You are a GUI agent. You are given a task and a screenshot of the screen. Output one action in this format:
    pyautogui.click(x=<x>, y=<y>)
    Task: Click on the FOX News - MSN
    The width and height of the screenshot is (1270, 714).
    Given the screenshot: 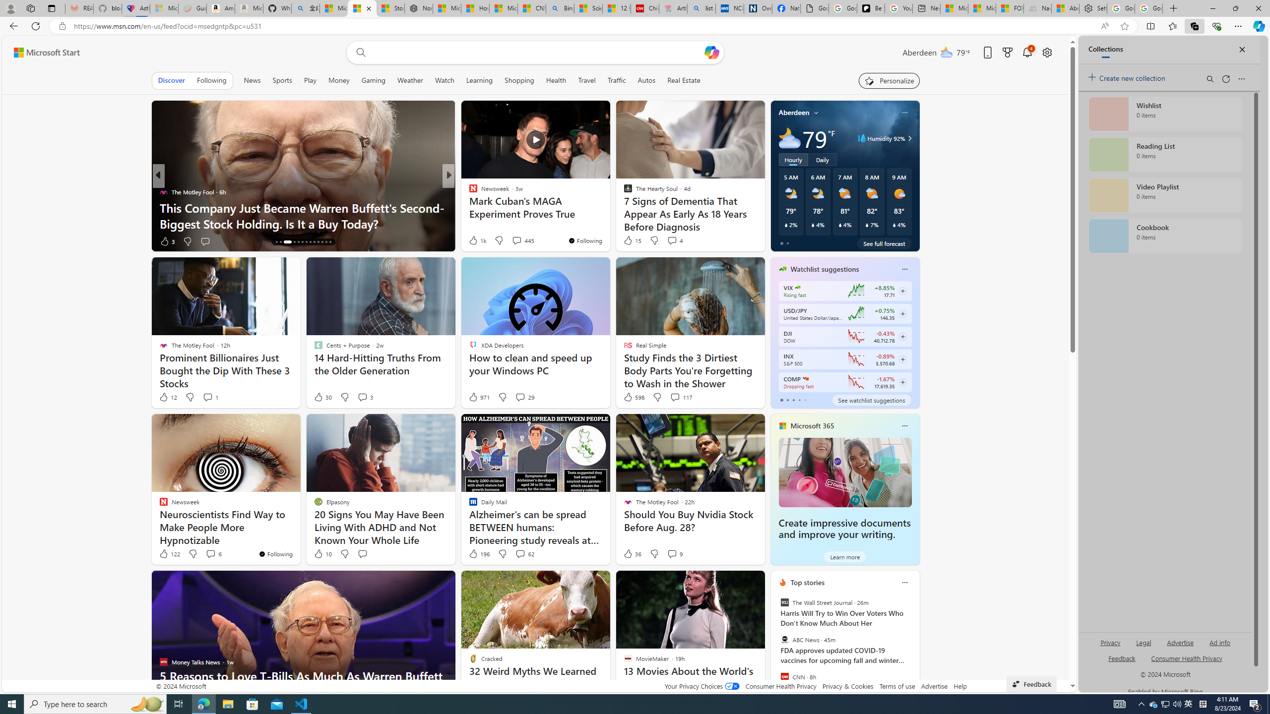 What is the action you would take?
    pyautogui.click(x=1010, y=8)
    